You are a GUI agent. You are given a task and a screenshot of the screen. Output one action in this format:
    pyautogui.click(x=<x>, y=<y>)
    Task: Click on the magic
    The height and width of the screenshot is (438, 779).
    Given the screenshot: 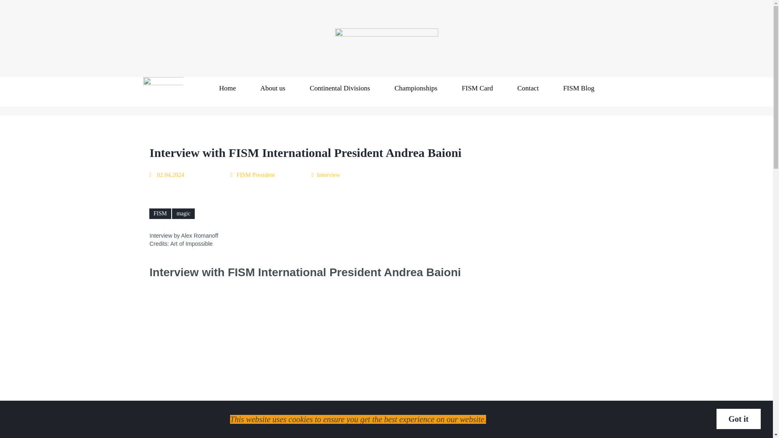 What is the action you would take?
    pyautogui.click(x=183, y=214)
    